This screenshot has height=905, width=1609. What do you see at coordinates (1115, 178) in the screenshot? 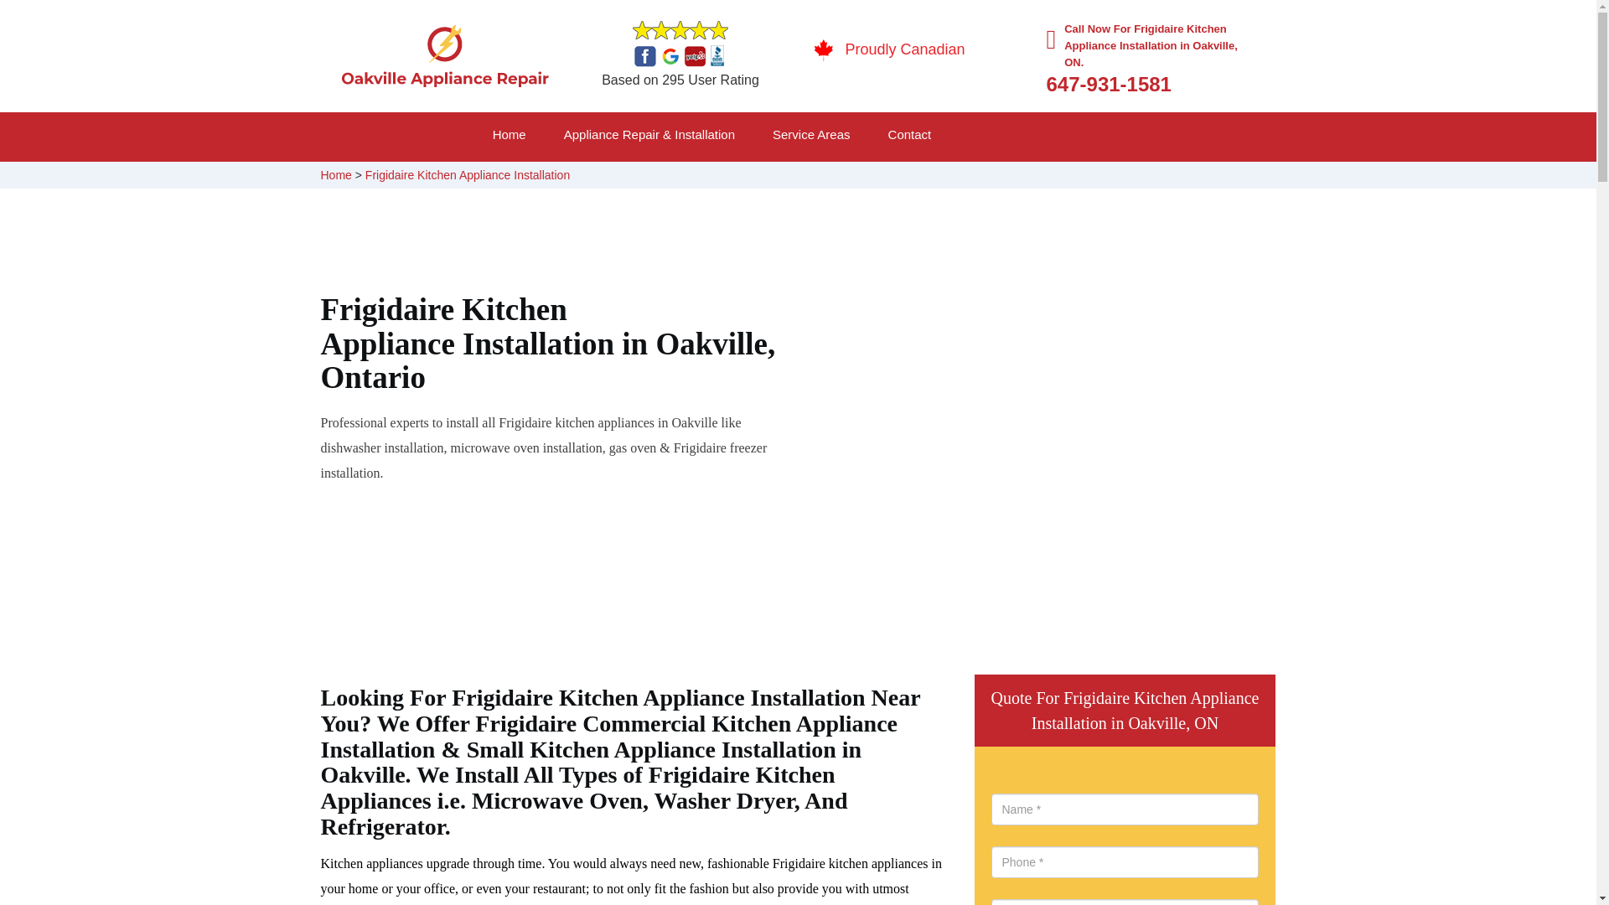
I see `Range Installation` at bounding box center [1115, 178].